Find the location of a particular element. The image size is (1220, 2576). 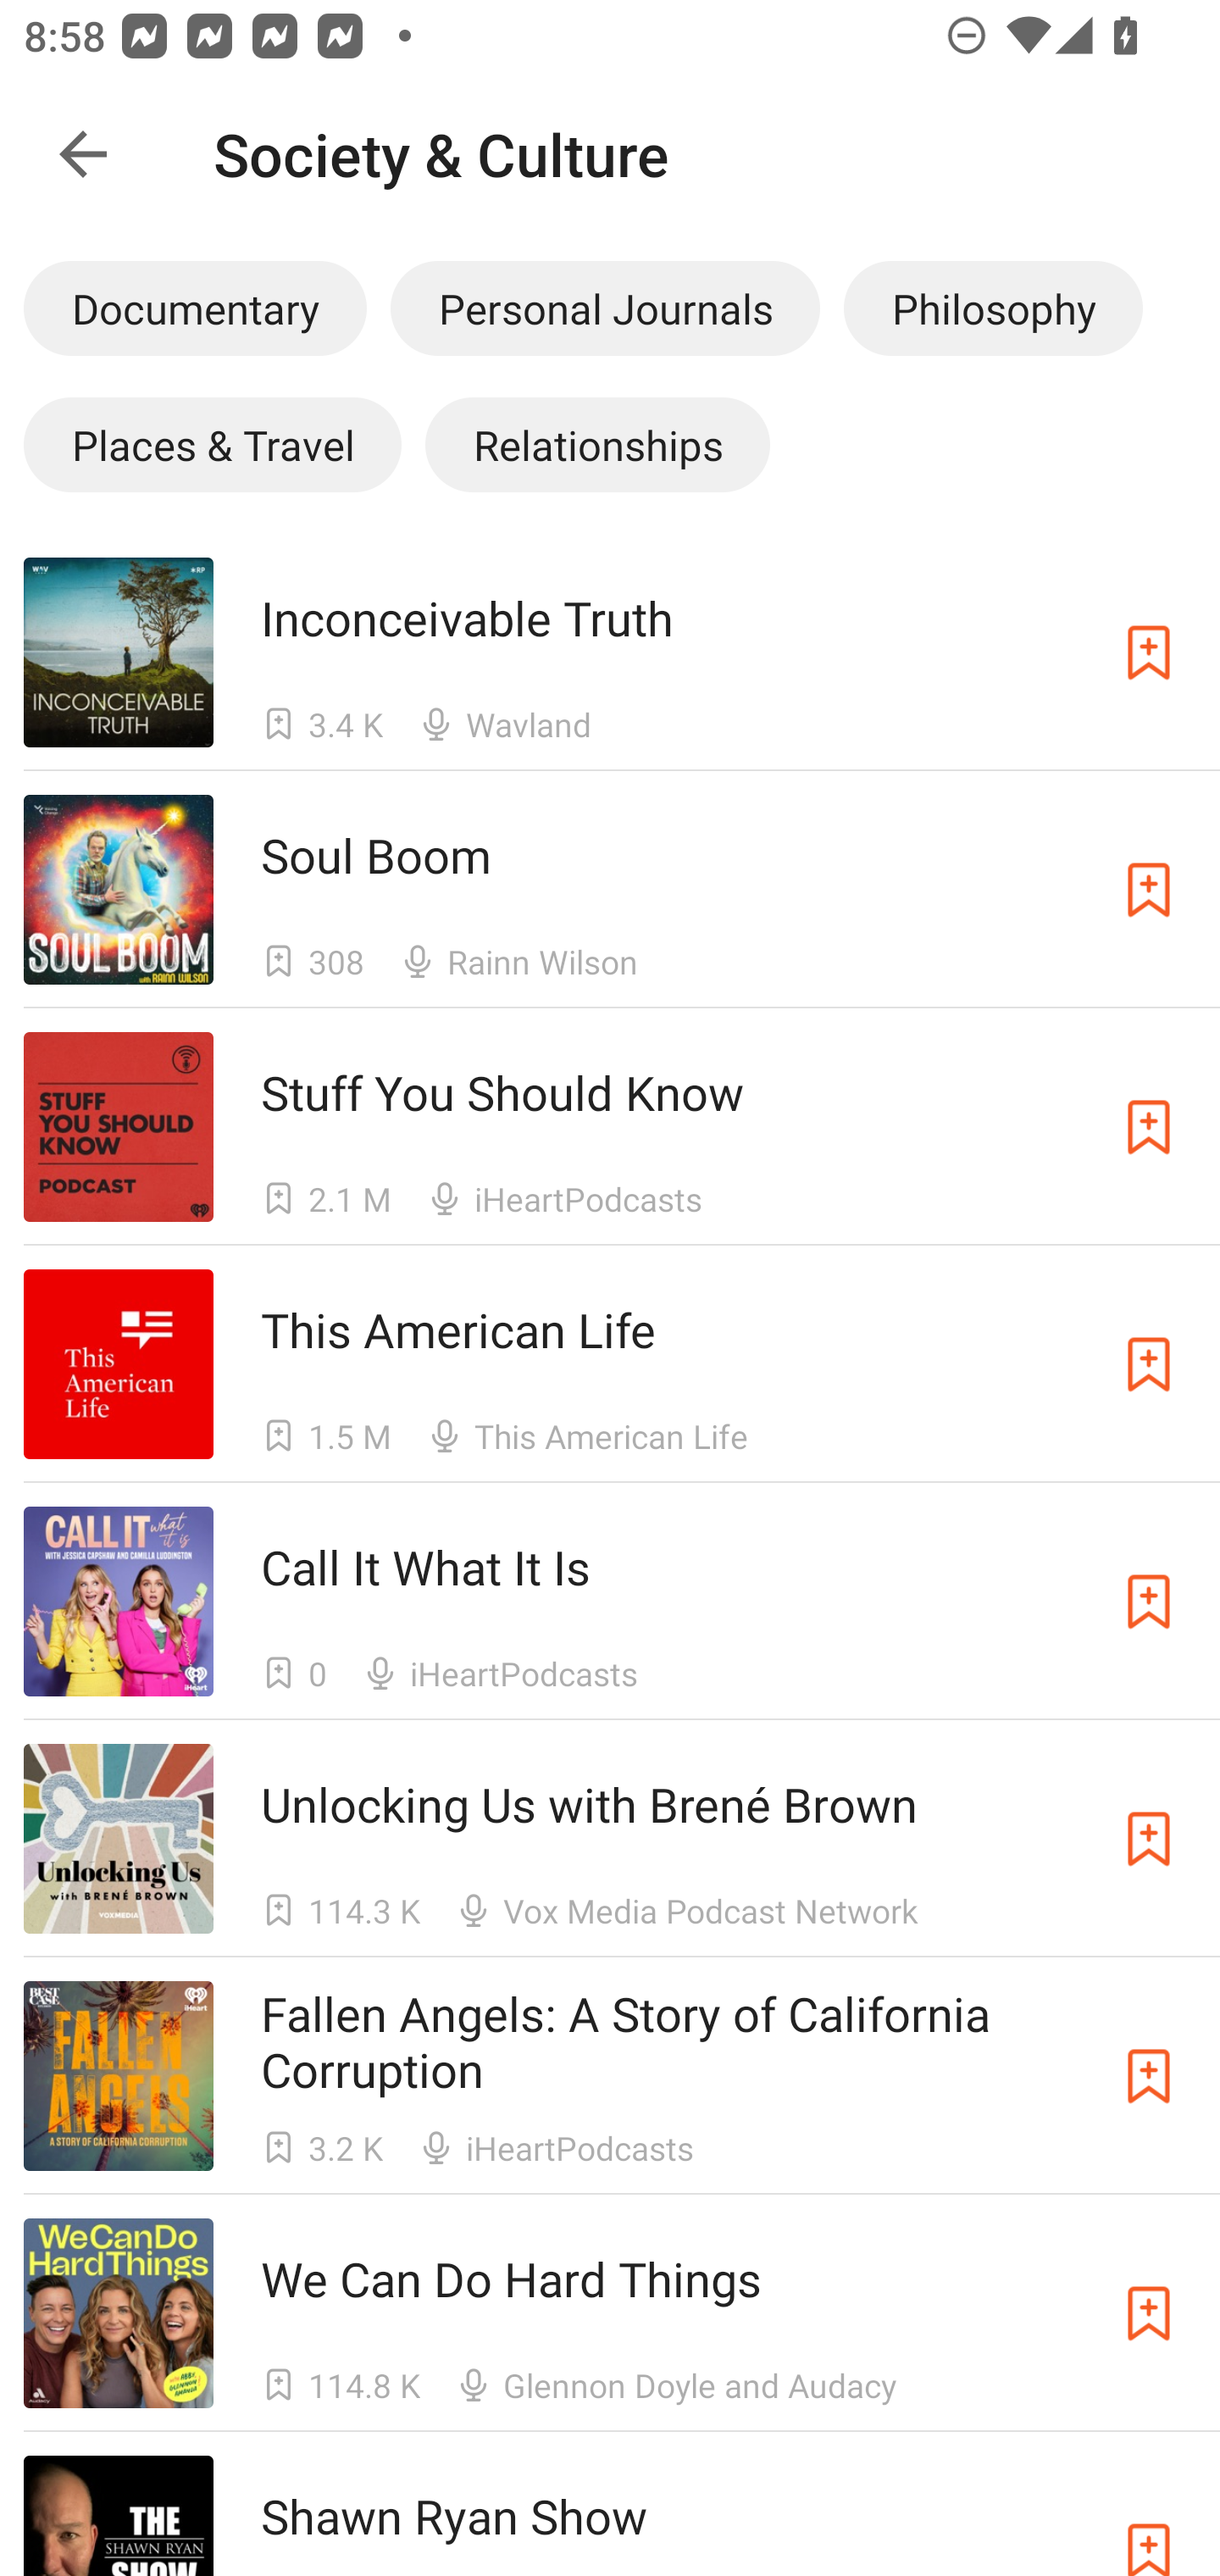

Shawn Ryan Show Shawn Ryan Show Subscribe is located at coordinates (610, 2503).